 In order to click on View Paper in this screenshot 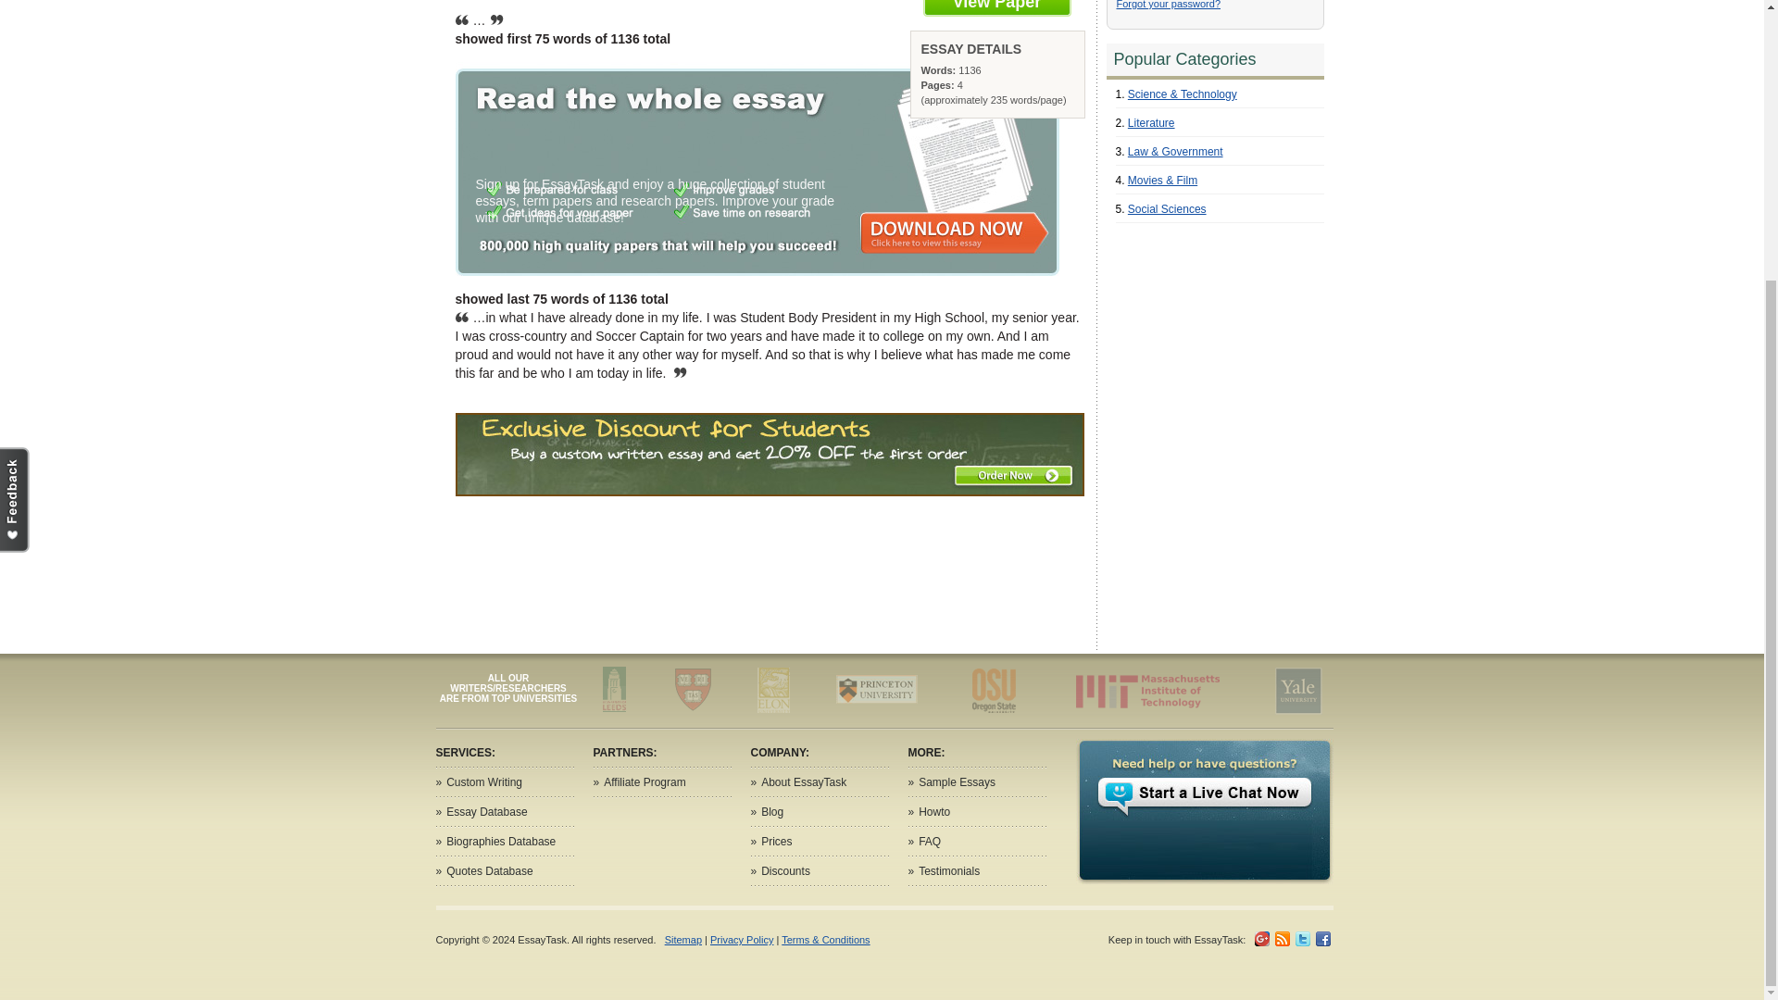, I will do `click(996, 8)`.